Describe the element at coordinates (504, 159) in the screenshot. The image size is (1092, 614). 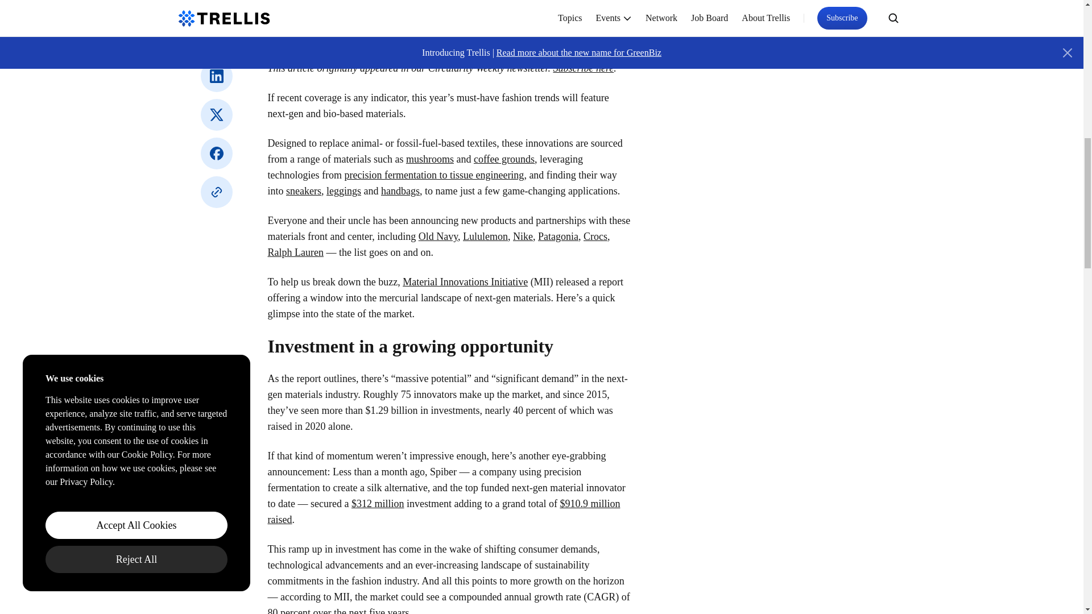
I see `coffee grounds` at that location.